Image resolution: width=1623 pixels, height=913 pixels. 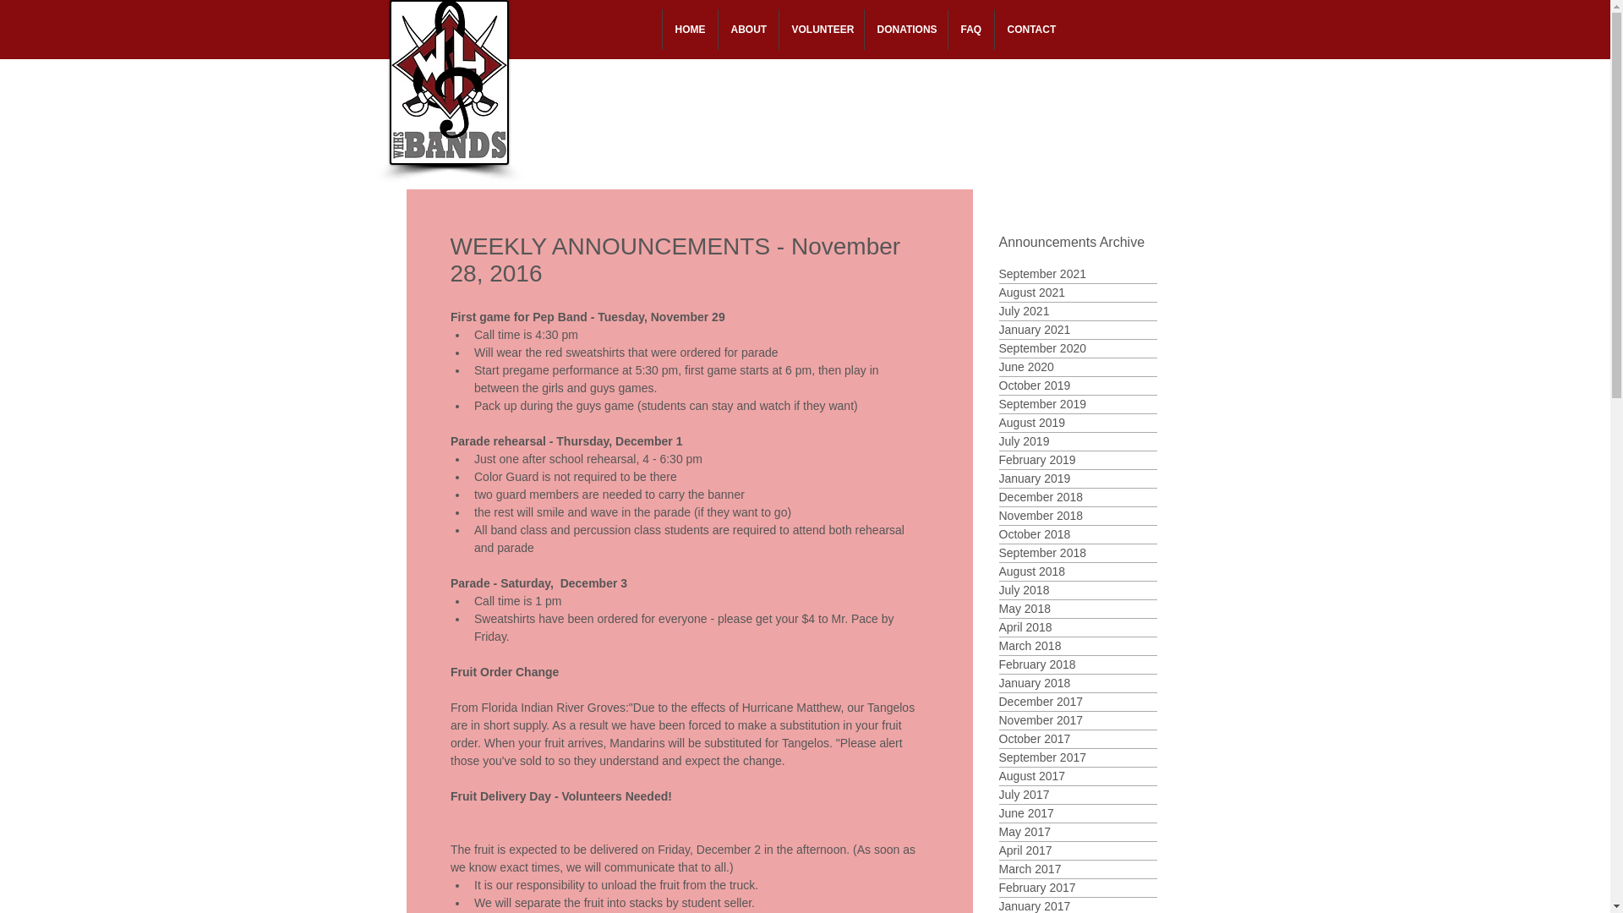 I want to click on October 2019, so click(x=1078, y=385).